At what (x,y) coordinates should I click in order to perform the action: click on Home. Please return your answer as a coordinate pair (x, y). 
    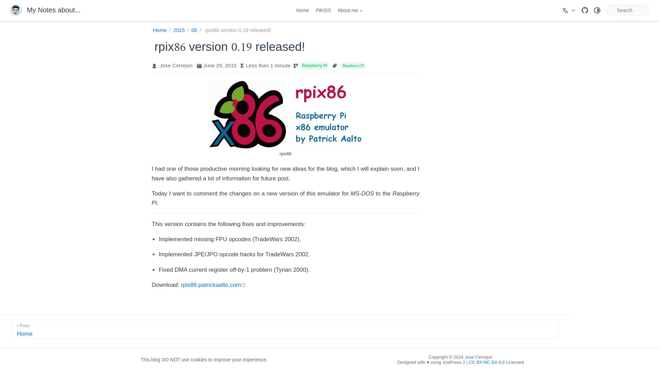
    Looking at the image, I should click on (213, 285).